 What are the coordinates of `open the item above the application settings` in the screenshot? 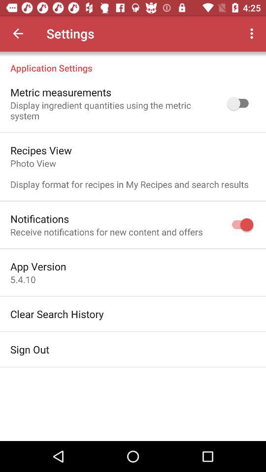 It's located at (18, 33).